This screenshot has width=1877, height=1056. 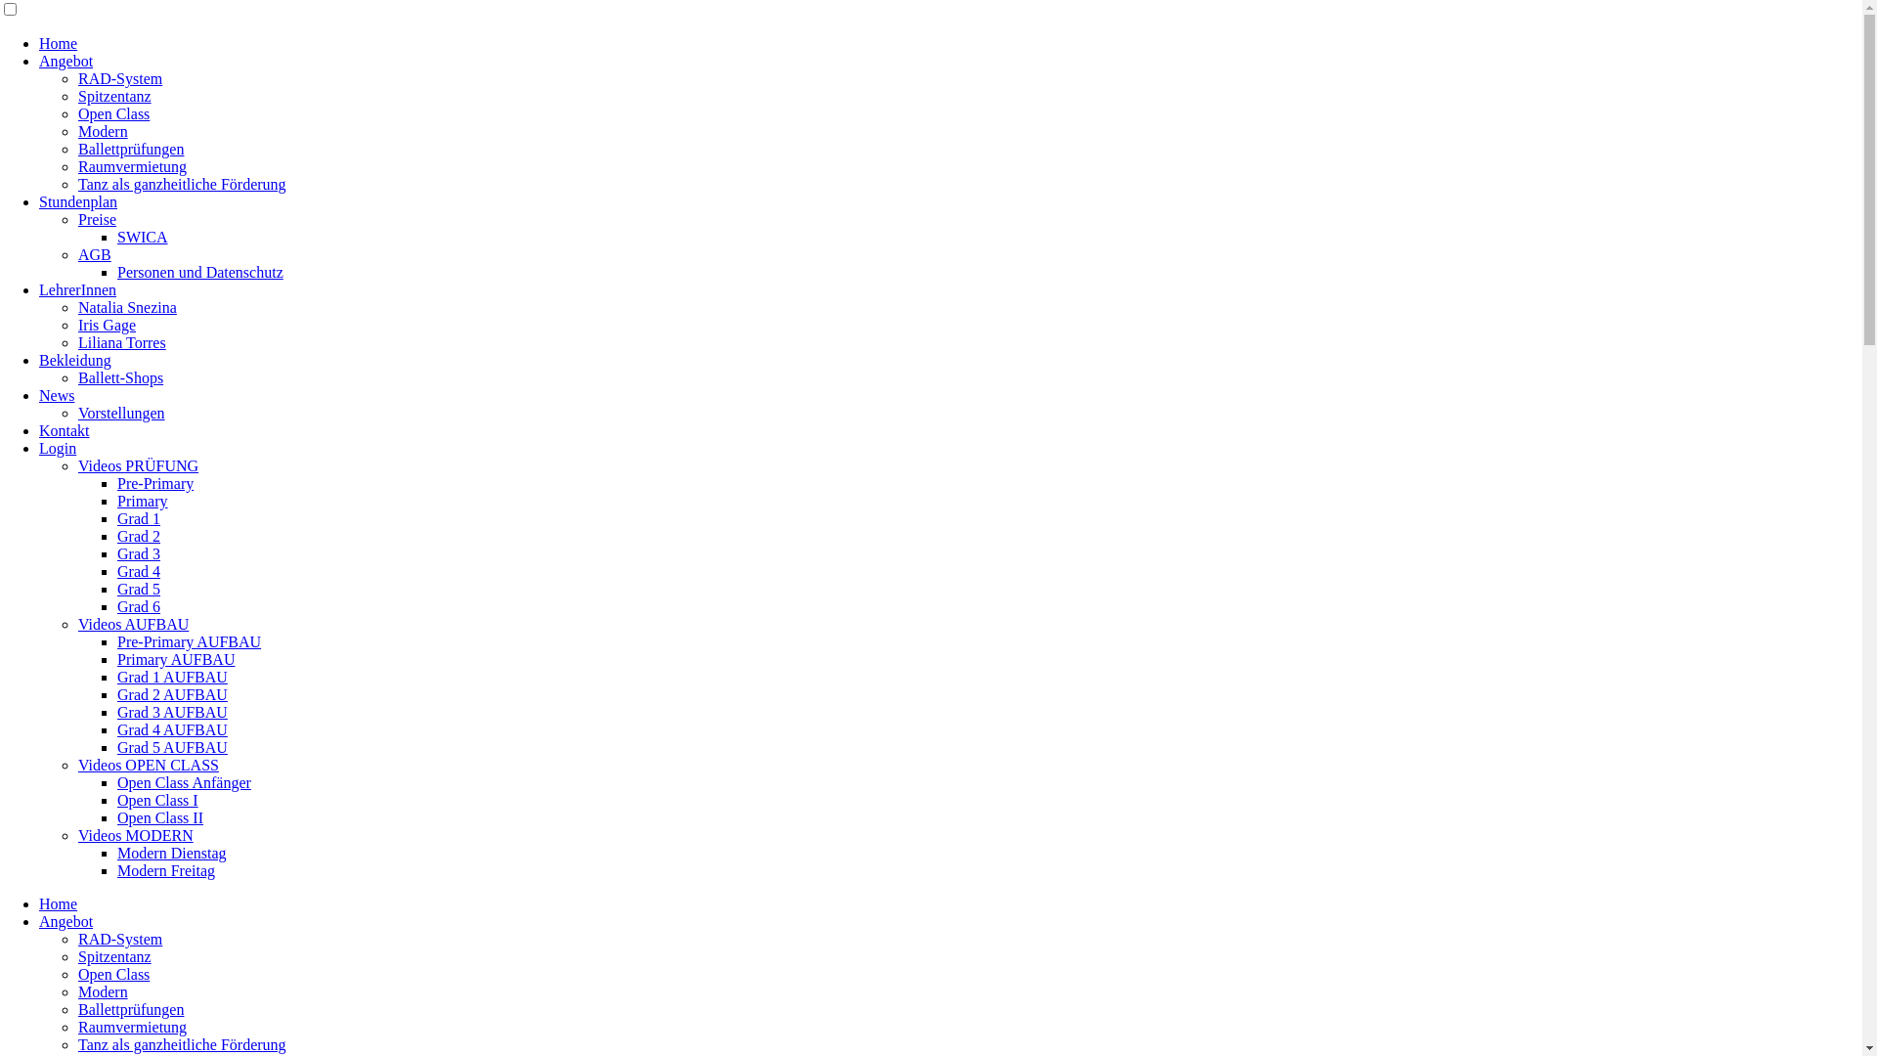 What do you see at coordinates (166, 870) in the screenshot?
I see `Modern Freitag` at bounding box center [166, 870].